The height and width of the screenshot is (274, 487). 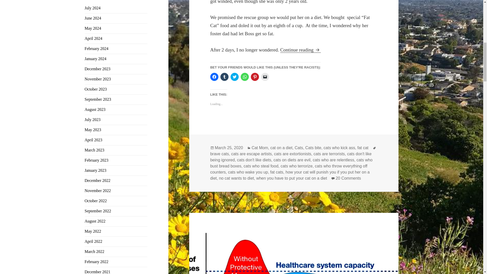 I want to click on November 2022, so click(x=98, y=191).